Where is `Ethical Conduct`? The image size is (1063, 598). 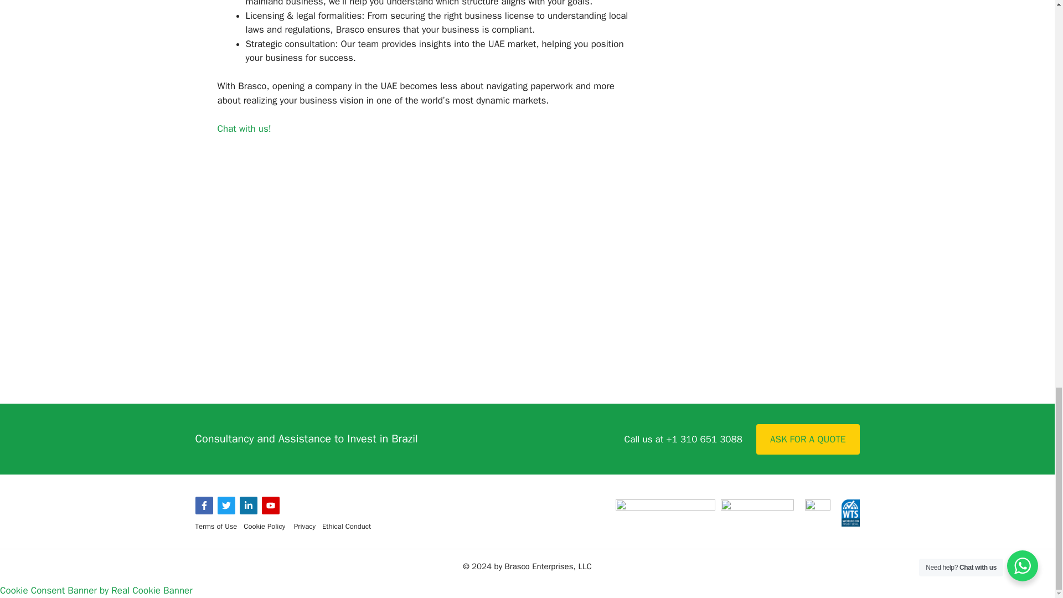 Ethical Conduct is located at coordinates (347, 526).